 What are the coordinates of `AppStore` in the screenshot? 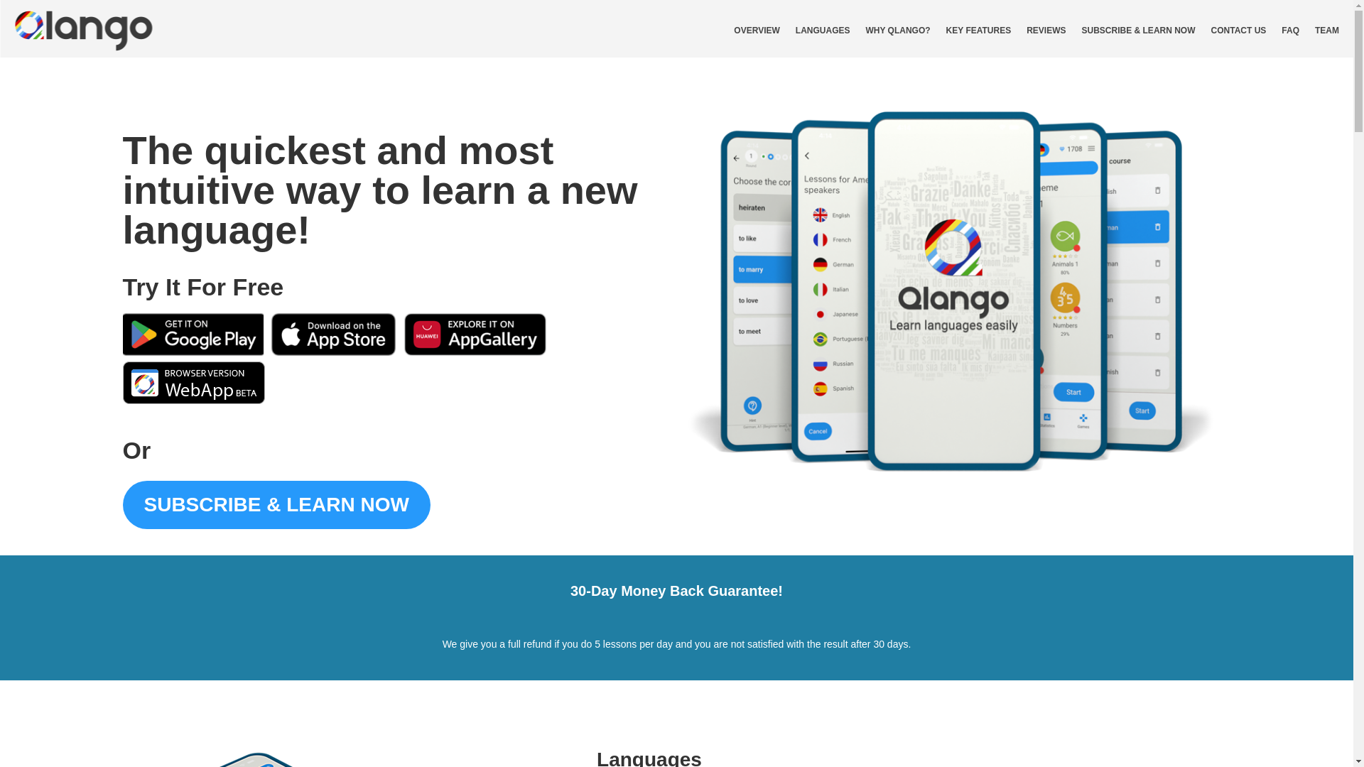 It's located at (333, 352).